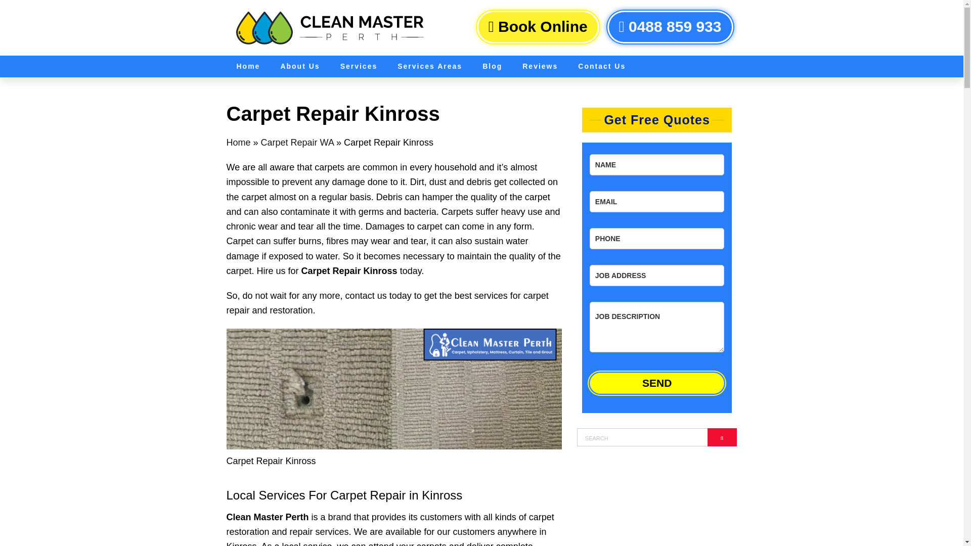 This screenshot has height=546, width=971. What do you see at coordinates (656, 383) in the screenshot?
I see `Send` at bounding box center [656, 383].